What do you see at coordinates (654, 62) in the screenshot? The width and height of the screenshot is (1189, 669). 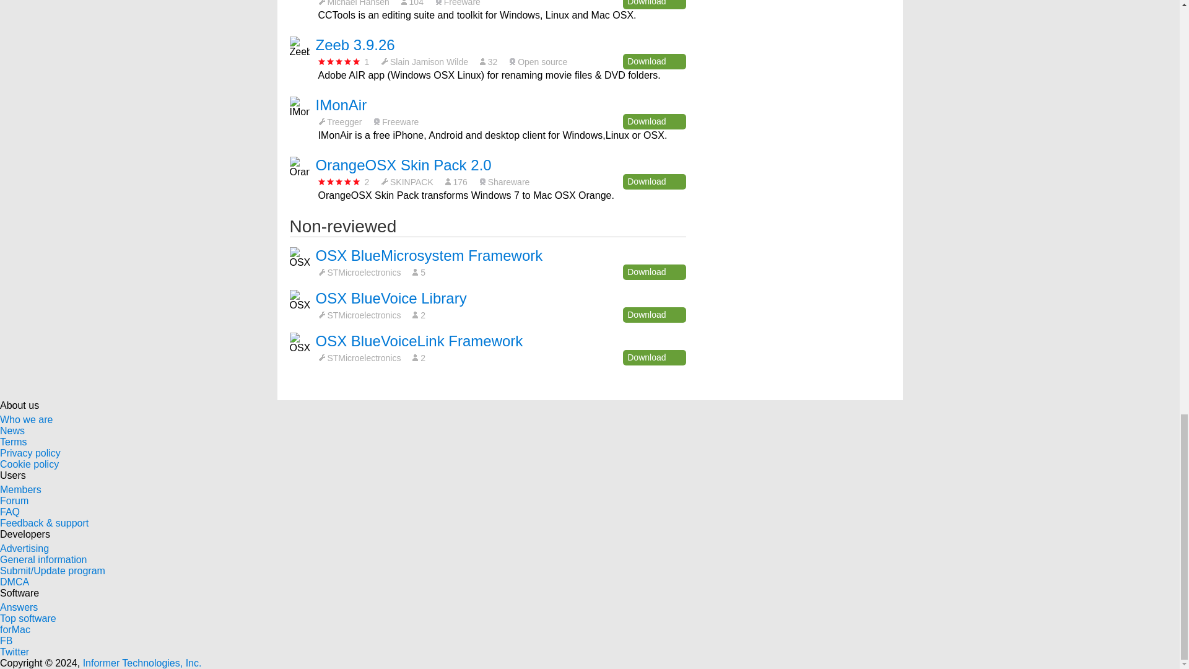 I see `Download` at bounding box center [654, 62].